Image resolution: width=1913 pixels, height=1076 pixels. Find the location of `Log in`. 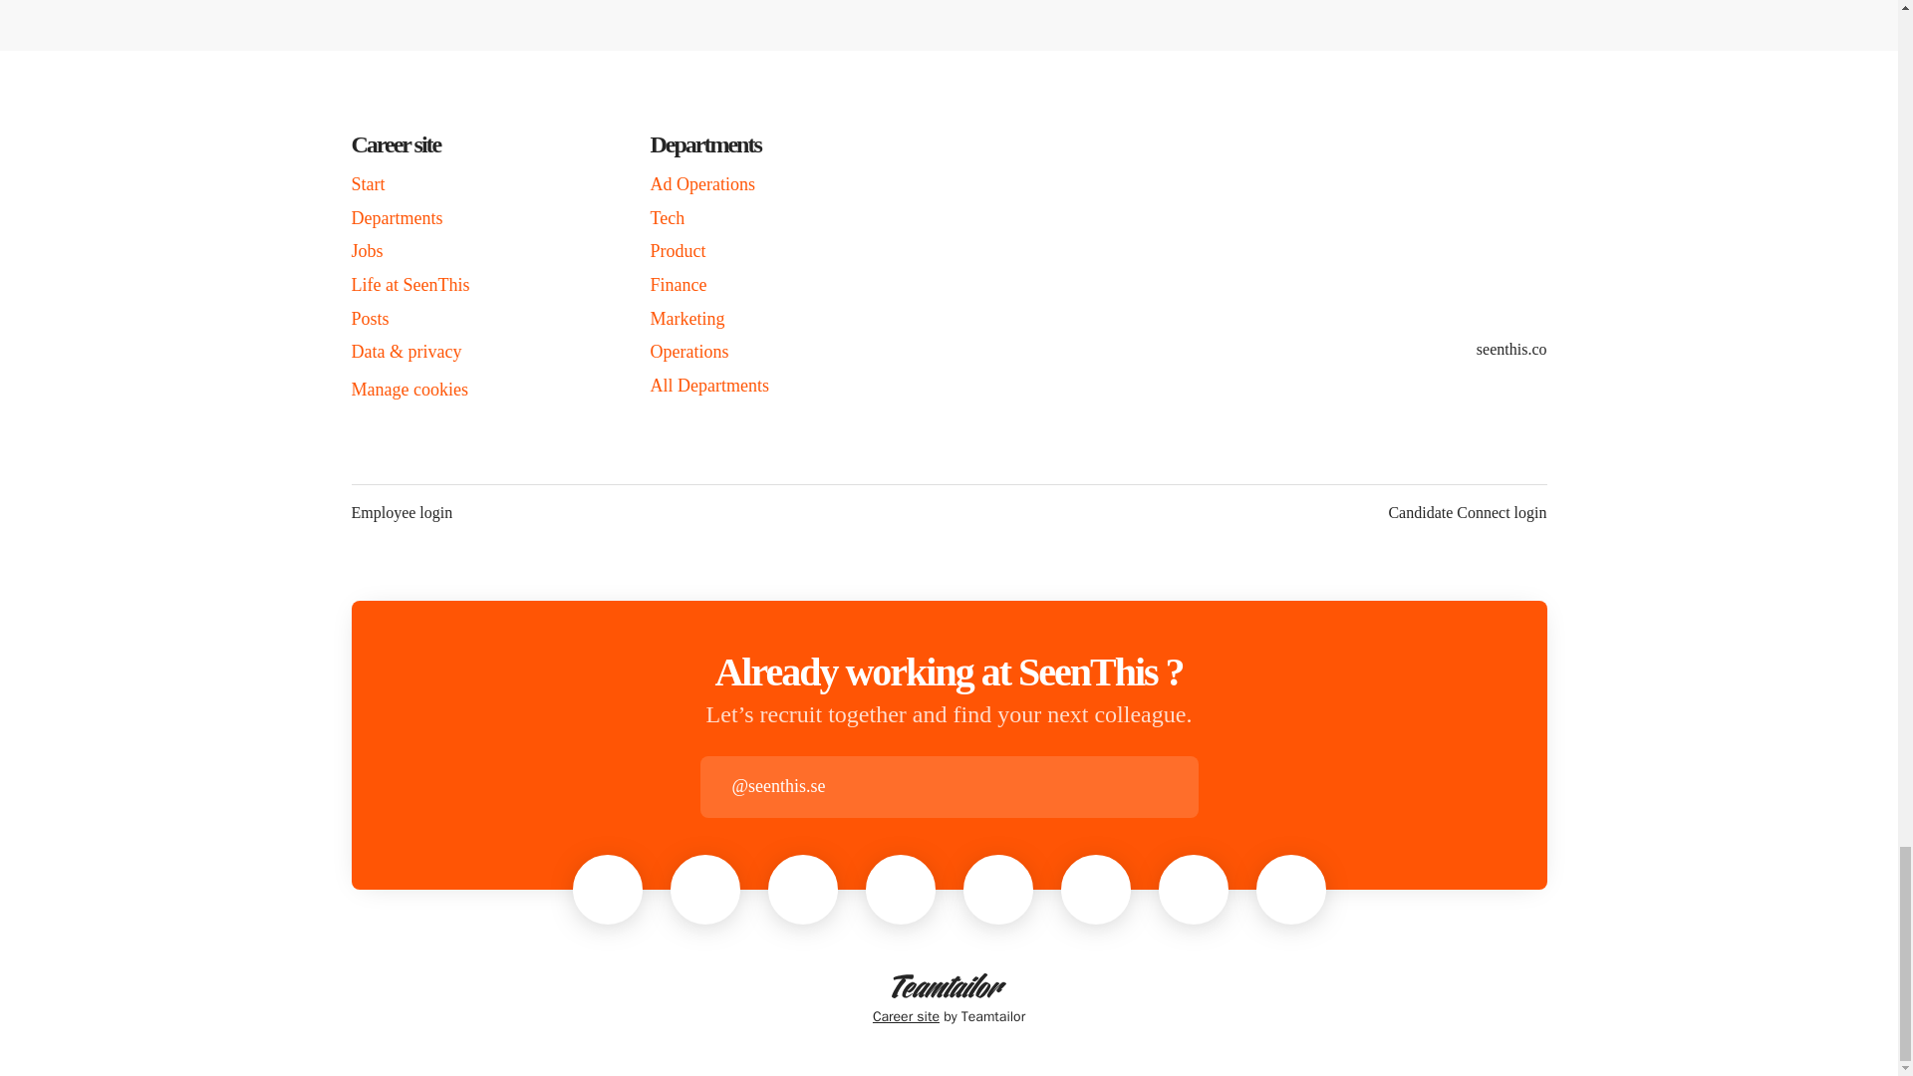

Log in is located at coordinates (1182, 787).